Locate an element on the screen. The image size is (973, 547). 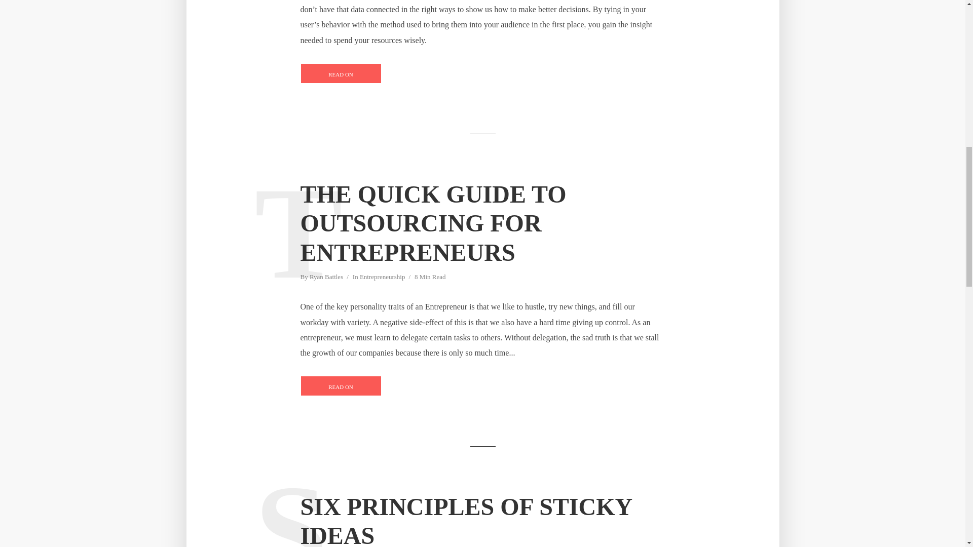
SIX PRINCIPLES OF STICKY IDEAS is located at coordinates (482, 520).